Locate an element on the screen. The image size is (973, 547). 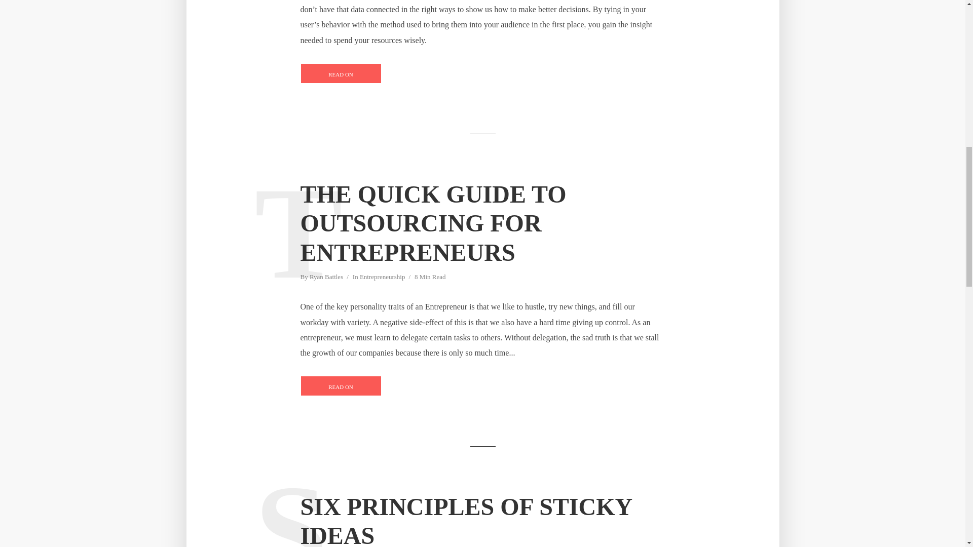
SIX PRINCIPLES OF STICKY IDEAS is located at coordinates (482, 520).